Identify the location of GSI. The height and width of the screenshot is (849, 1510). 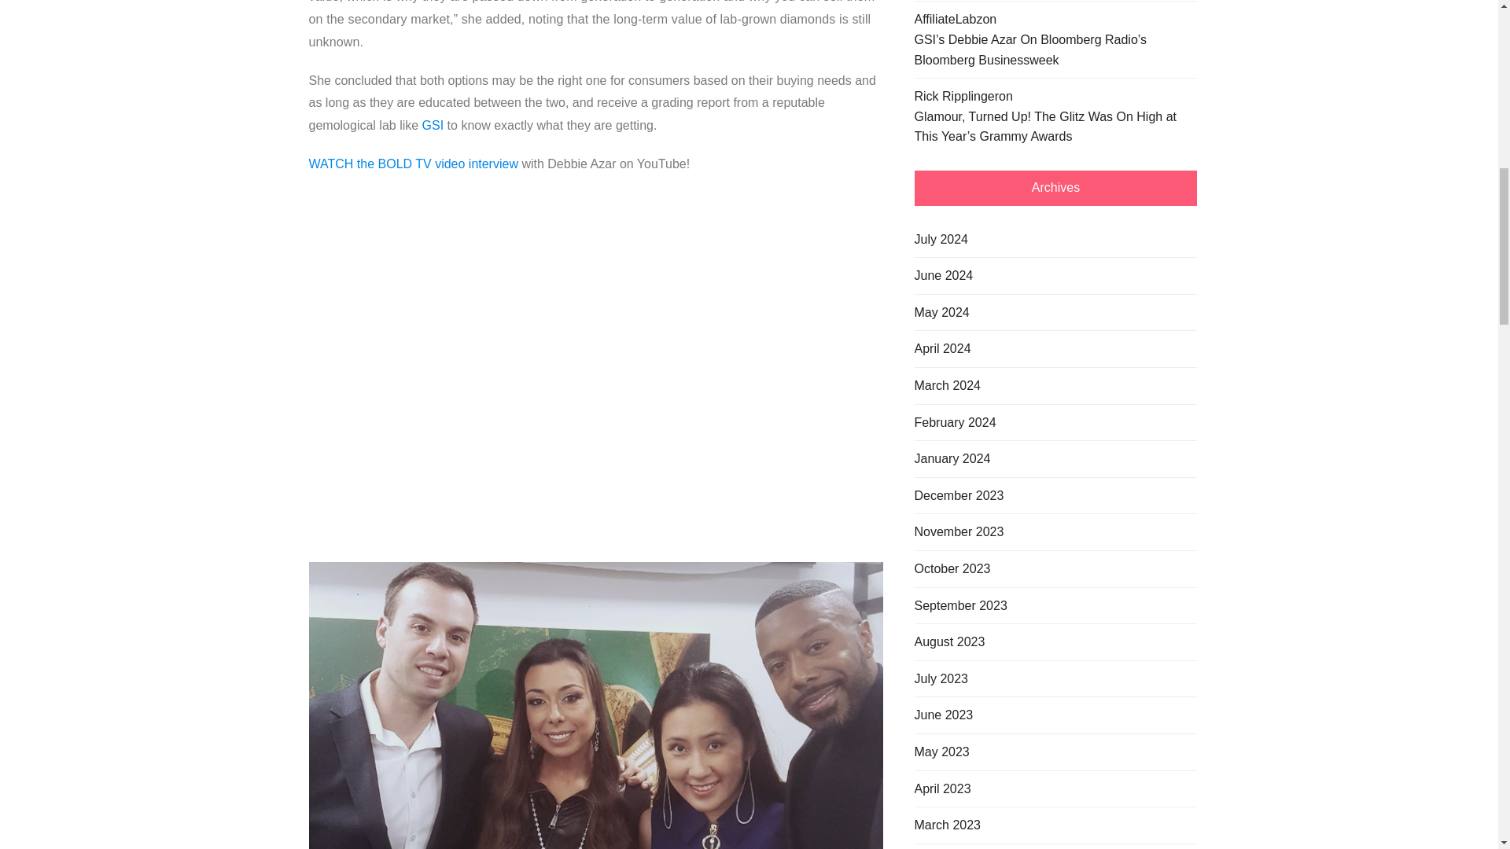
(433, 126).